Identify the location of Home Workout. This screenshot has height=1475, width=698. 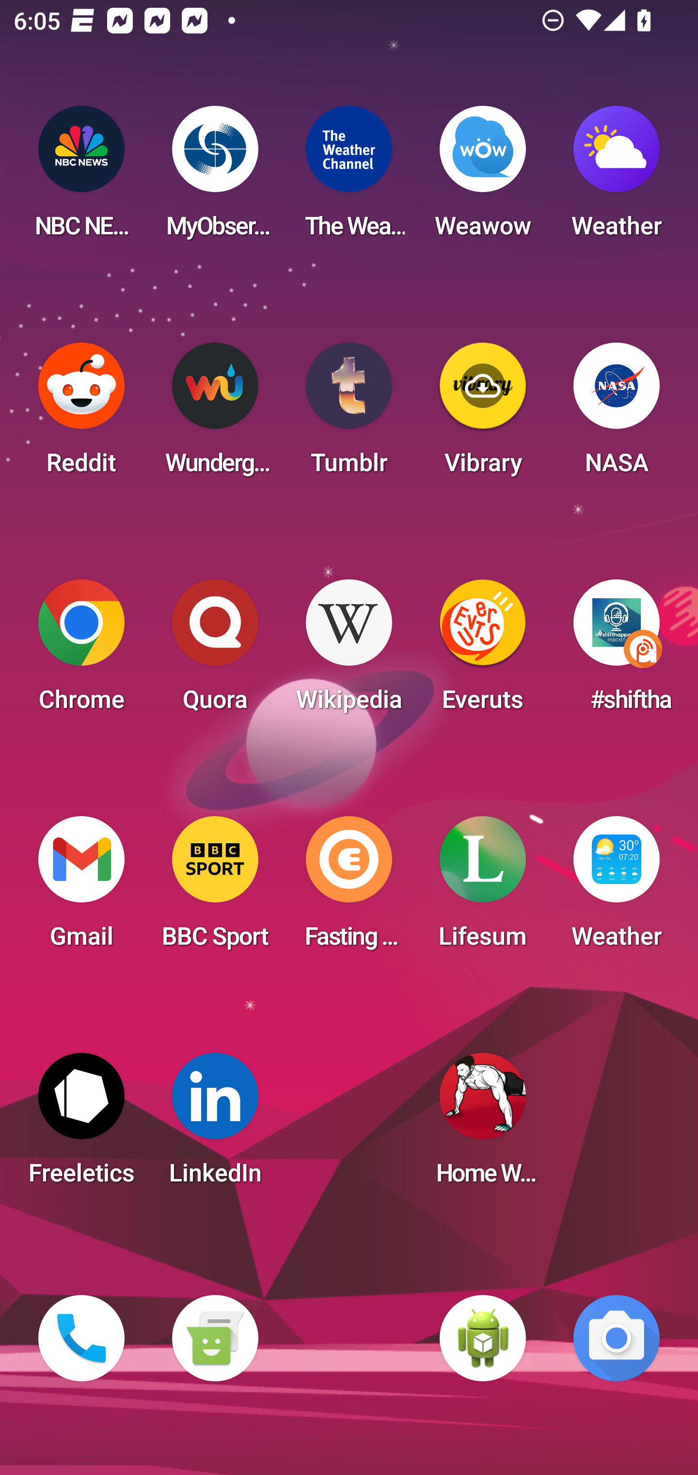
(483, 1125).